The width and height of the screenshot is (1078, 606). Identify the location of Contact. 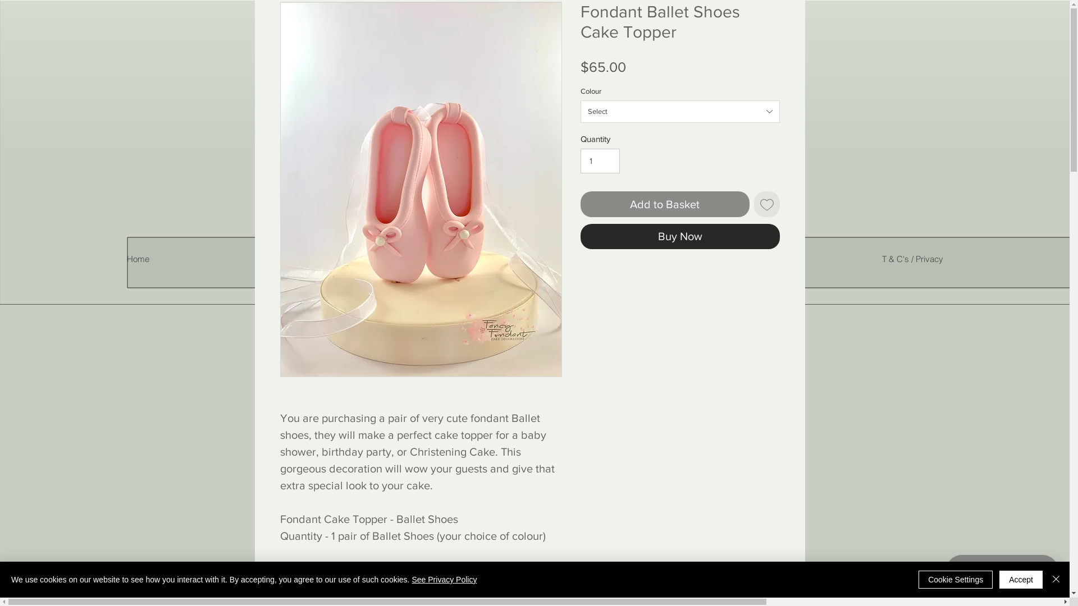
(703, 259).